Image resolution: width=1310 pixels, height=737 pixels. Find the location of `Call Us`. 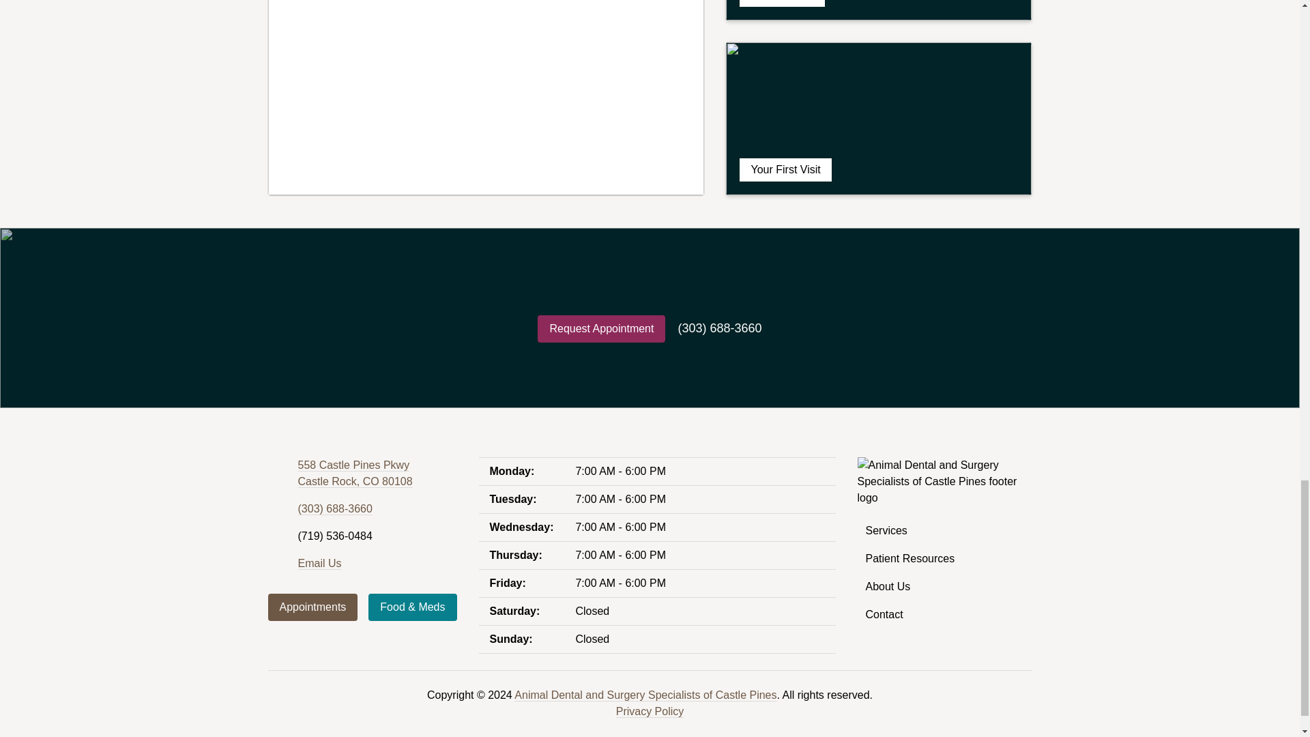

Call Us is located at coordinates (879, 10).